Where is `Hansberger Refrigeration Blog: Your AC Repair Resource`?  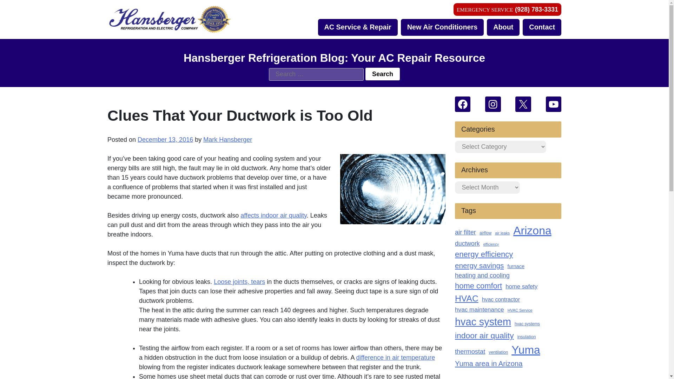 Hansberger Refrigeration Blog: Your AC Repair Resource is located at coordinates (80, 44).